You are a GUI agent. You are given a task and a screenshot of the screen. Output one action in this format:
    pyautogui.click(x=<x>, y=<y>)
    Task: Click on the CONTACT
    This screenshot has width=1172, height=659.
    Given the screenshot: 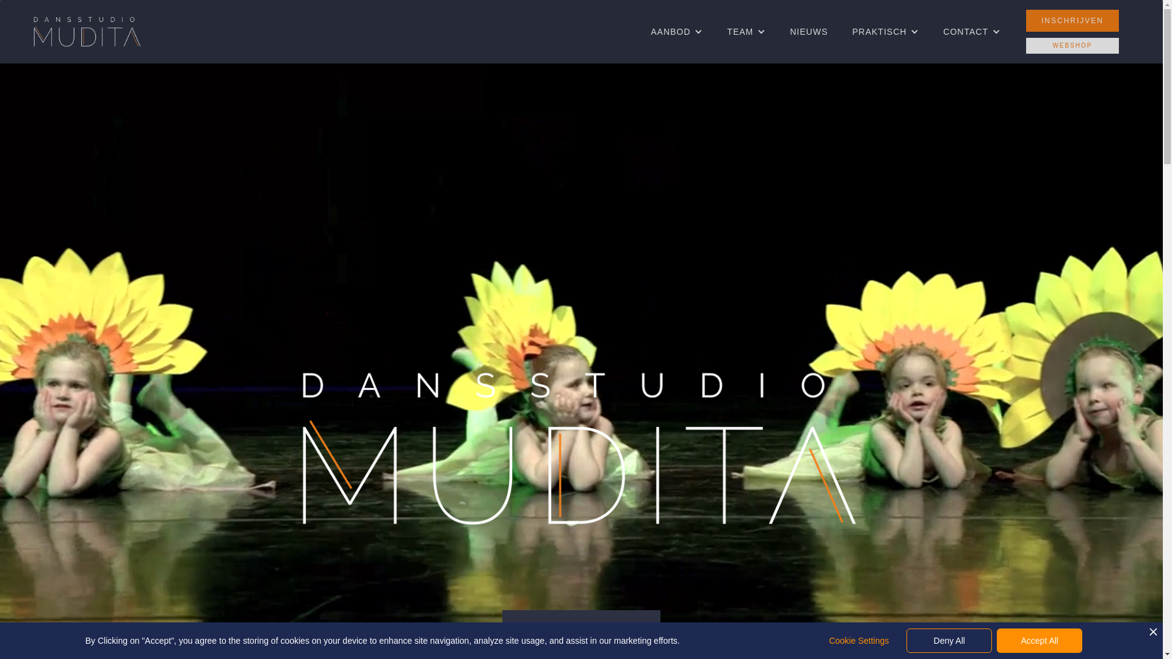 What is the action you would take?
    pyautogui.click(x=966, y=32)
    